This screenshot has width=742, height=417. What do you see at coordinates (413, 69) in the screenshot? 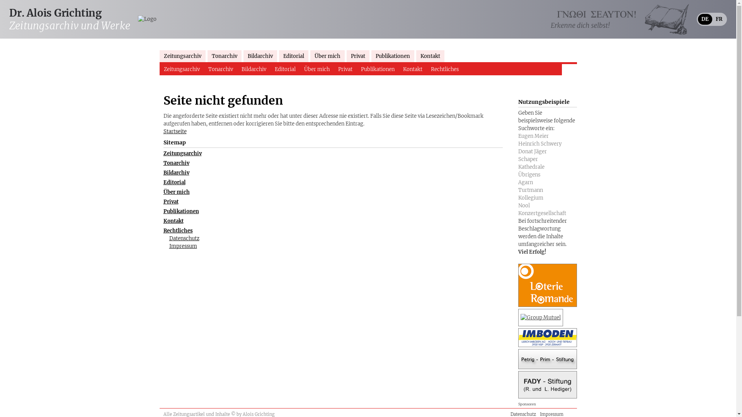
I see `Kontakt` at bounding box center [413, 69].